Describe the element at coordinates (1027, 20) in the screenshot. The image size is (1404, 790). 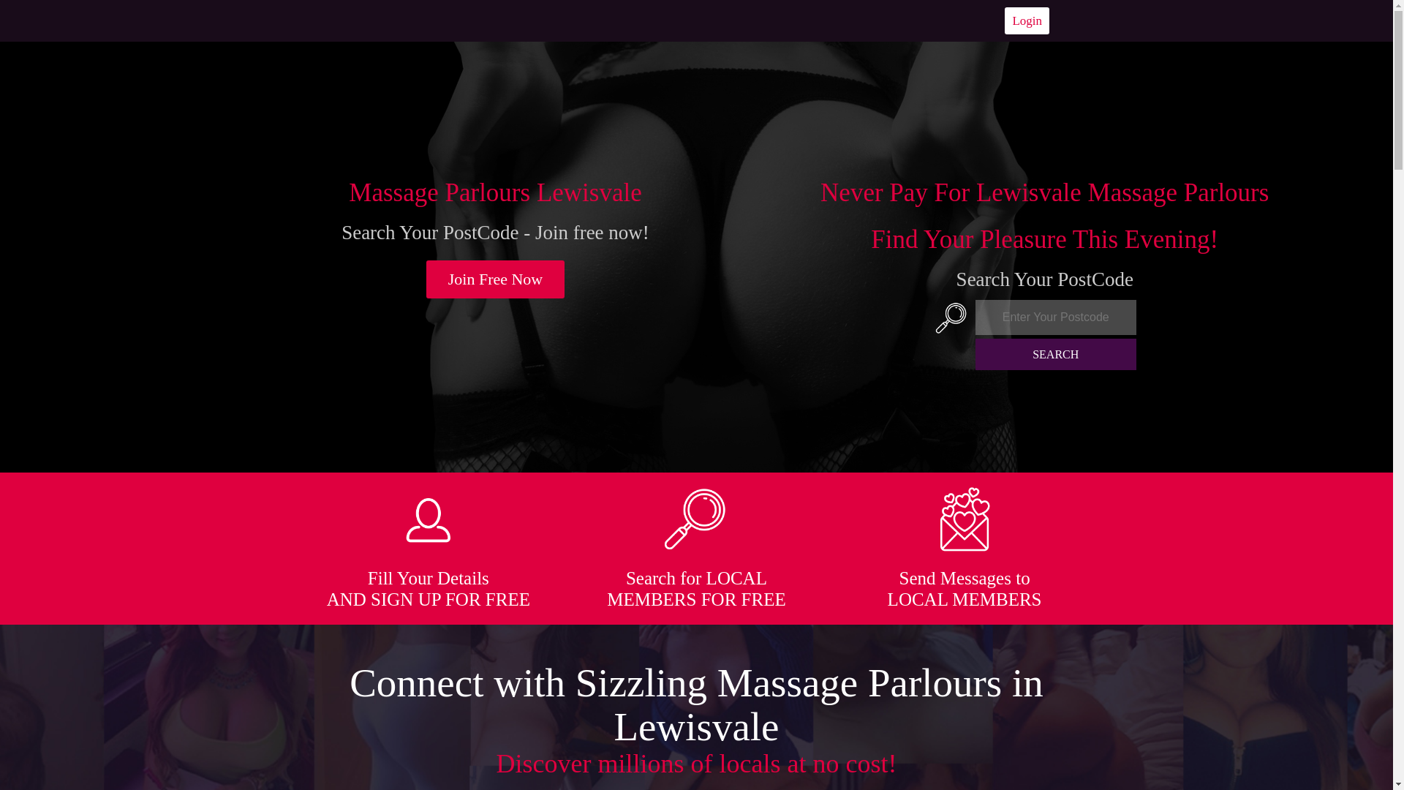
I see `Login` at that location.